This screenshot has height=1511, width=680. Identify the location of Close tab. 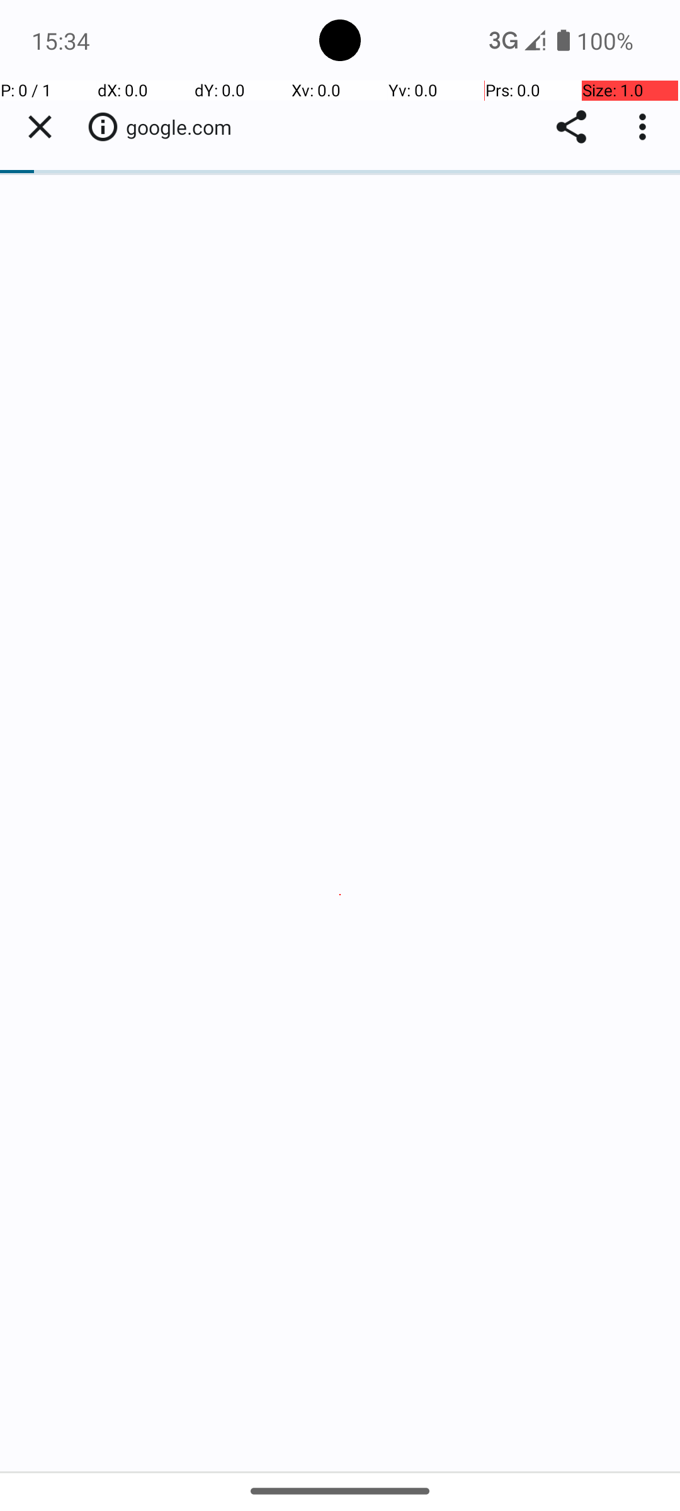
(40, 127).